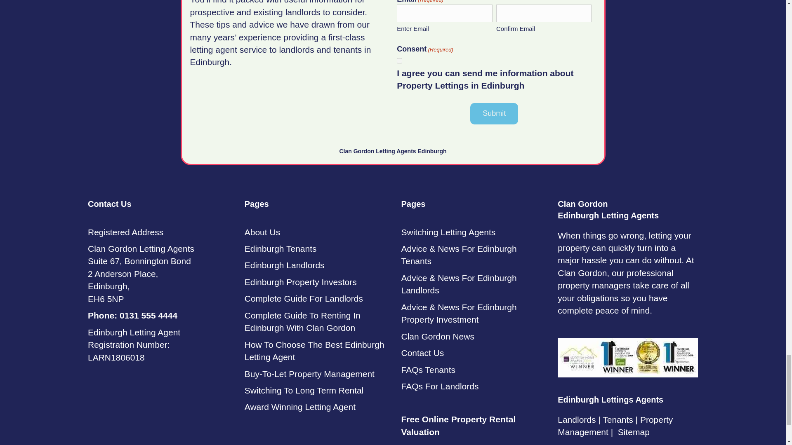 This screenshot has height=445, width=792. What do you see at coordinates (301, 282) in the screenshot?
I see `Edinburgh Property Investors` at bounding box center [301, 282].